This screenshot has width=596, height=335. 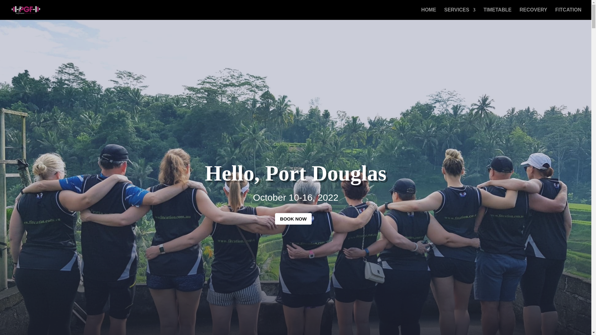 What do you see at coordinates (497, 14) in the screenshot?
I see `TIMETABLE` at bounding box center [497, 14].